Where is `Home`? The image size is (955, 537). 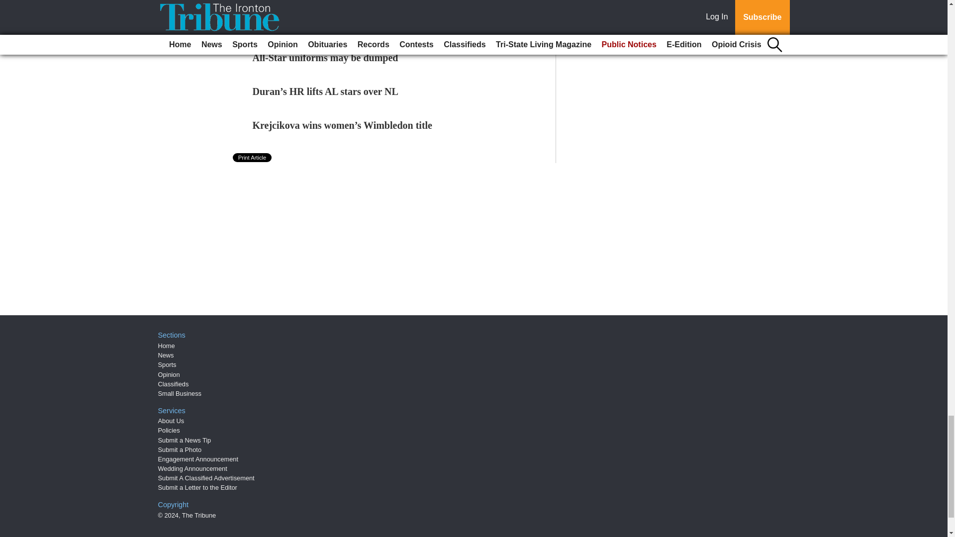
Home is located at coordinates (166, 346).